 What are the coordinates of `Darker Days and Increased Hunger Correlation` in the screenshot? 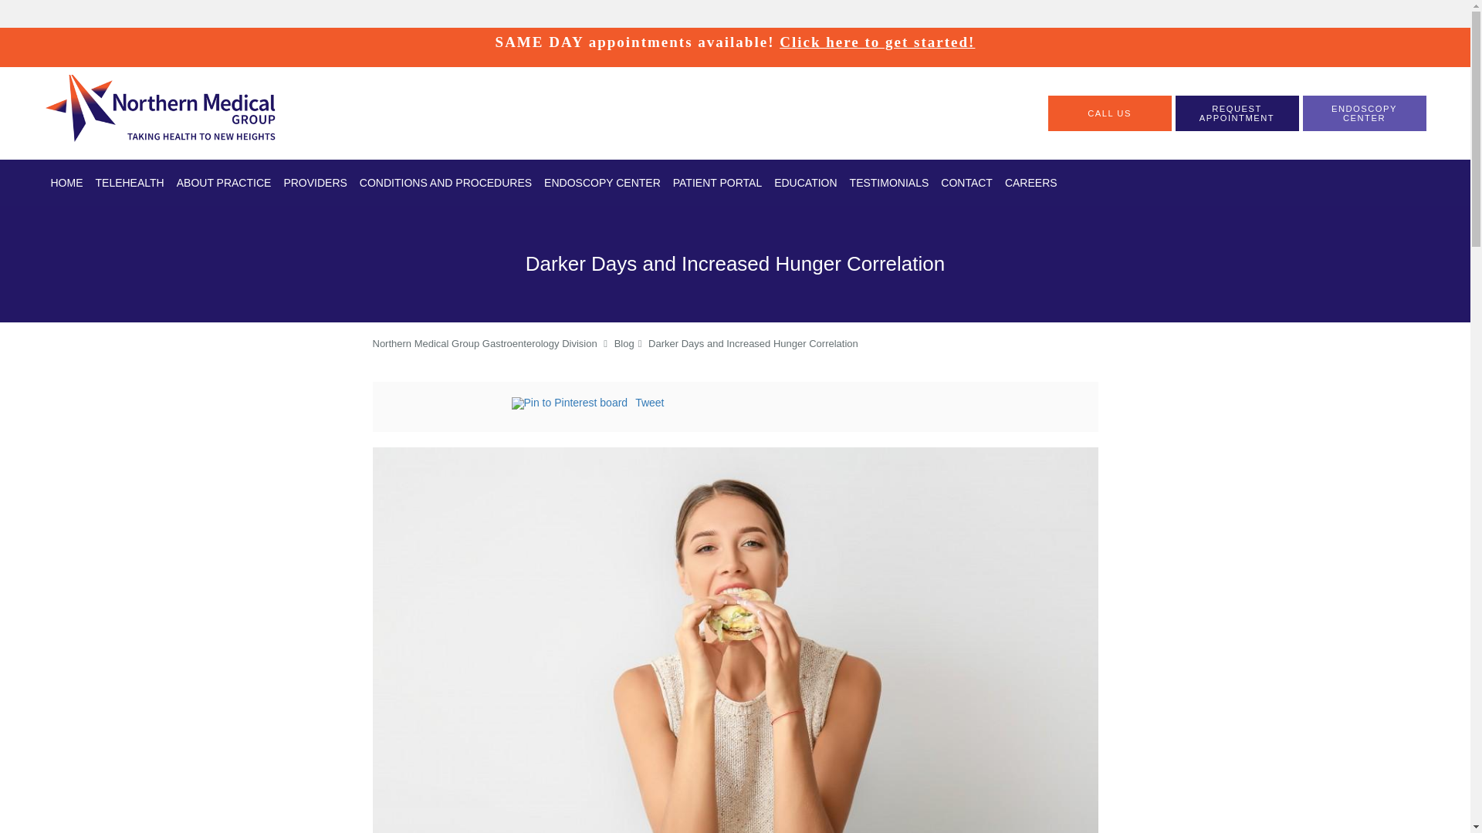 It's located at (753, 343).